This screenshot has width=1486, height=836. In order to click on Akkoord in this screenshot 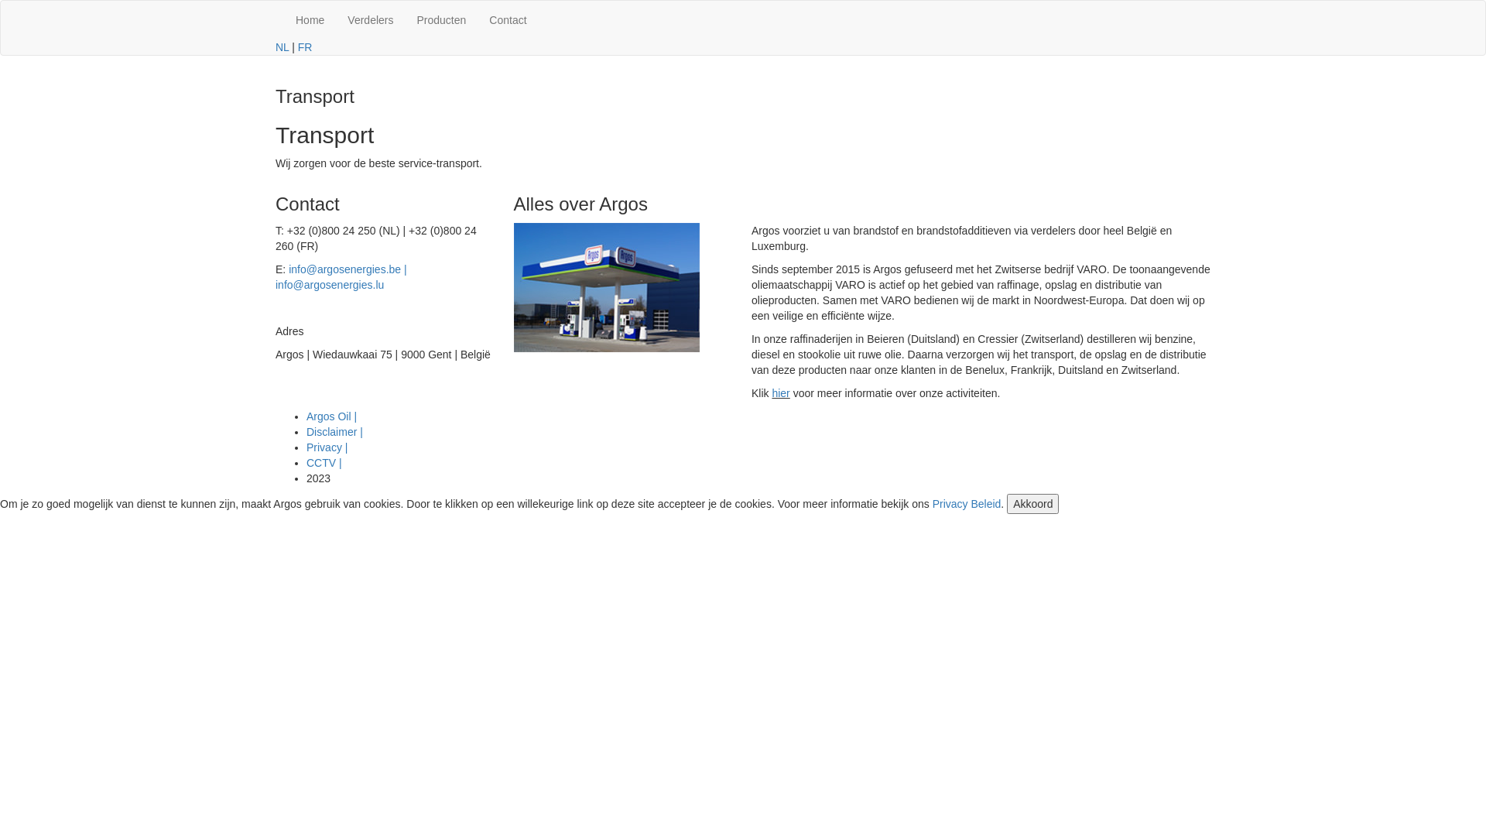, I will do `click(1032, 504)`.